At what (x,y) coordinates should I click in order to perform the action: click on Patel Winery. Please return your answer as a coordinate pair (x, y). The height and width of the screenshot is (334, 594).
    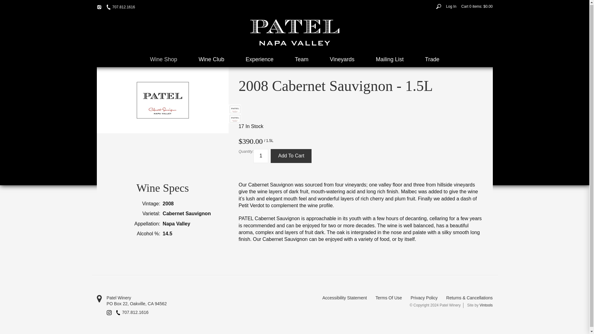
    Looking at the image, I should click on (195, 298).